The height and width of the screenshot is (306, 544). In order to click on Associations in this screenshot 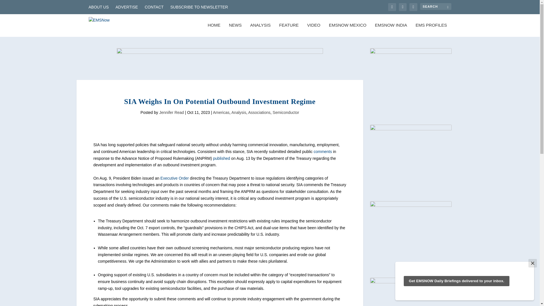, I will do `click(259, 112)`.